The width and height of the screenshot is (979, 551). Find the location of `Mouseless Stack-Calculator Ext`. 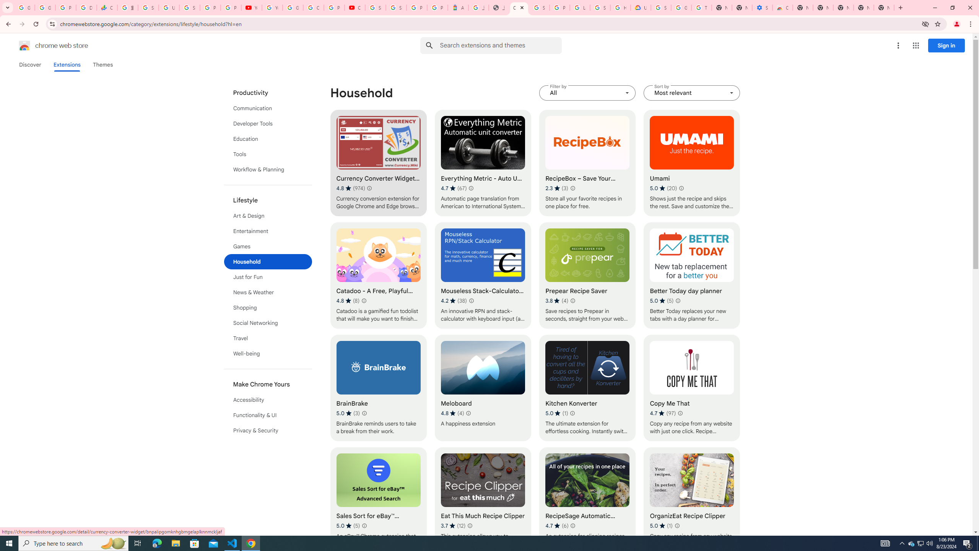

Mouseless Stack-Calculator Ext is located at coordinates (483, 275).